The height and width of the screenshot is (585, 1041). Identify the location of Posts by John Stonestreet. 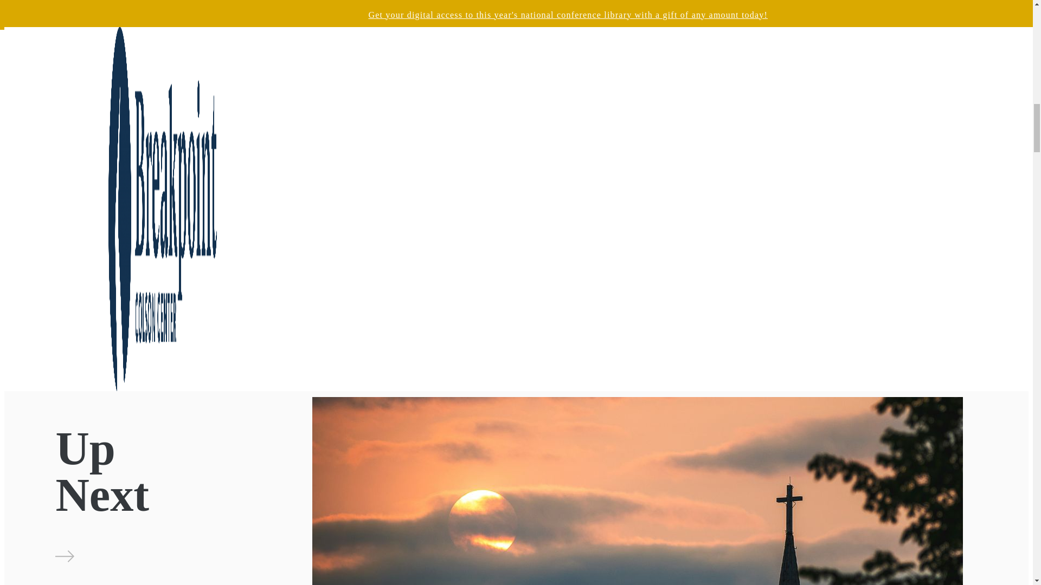
(824, 447).